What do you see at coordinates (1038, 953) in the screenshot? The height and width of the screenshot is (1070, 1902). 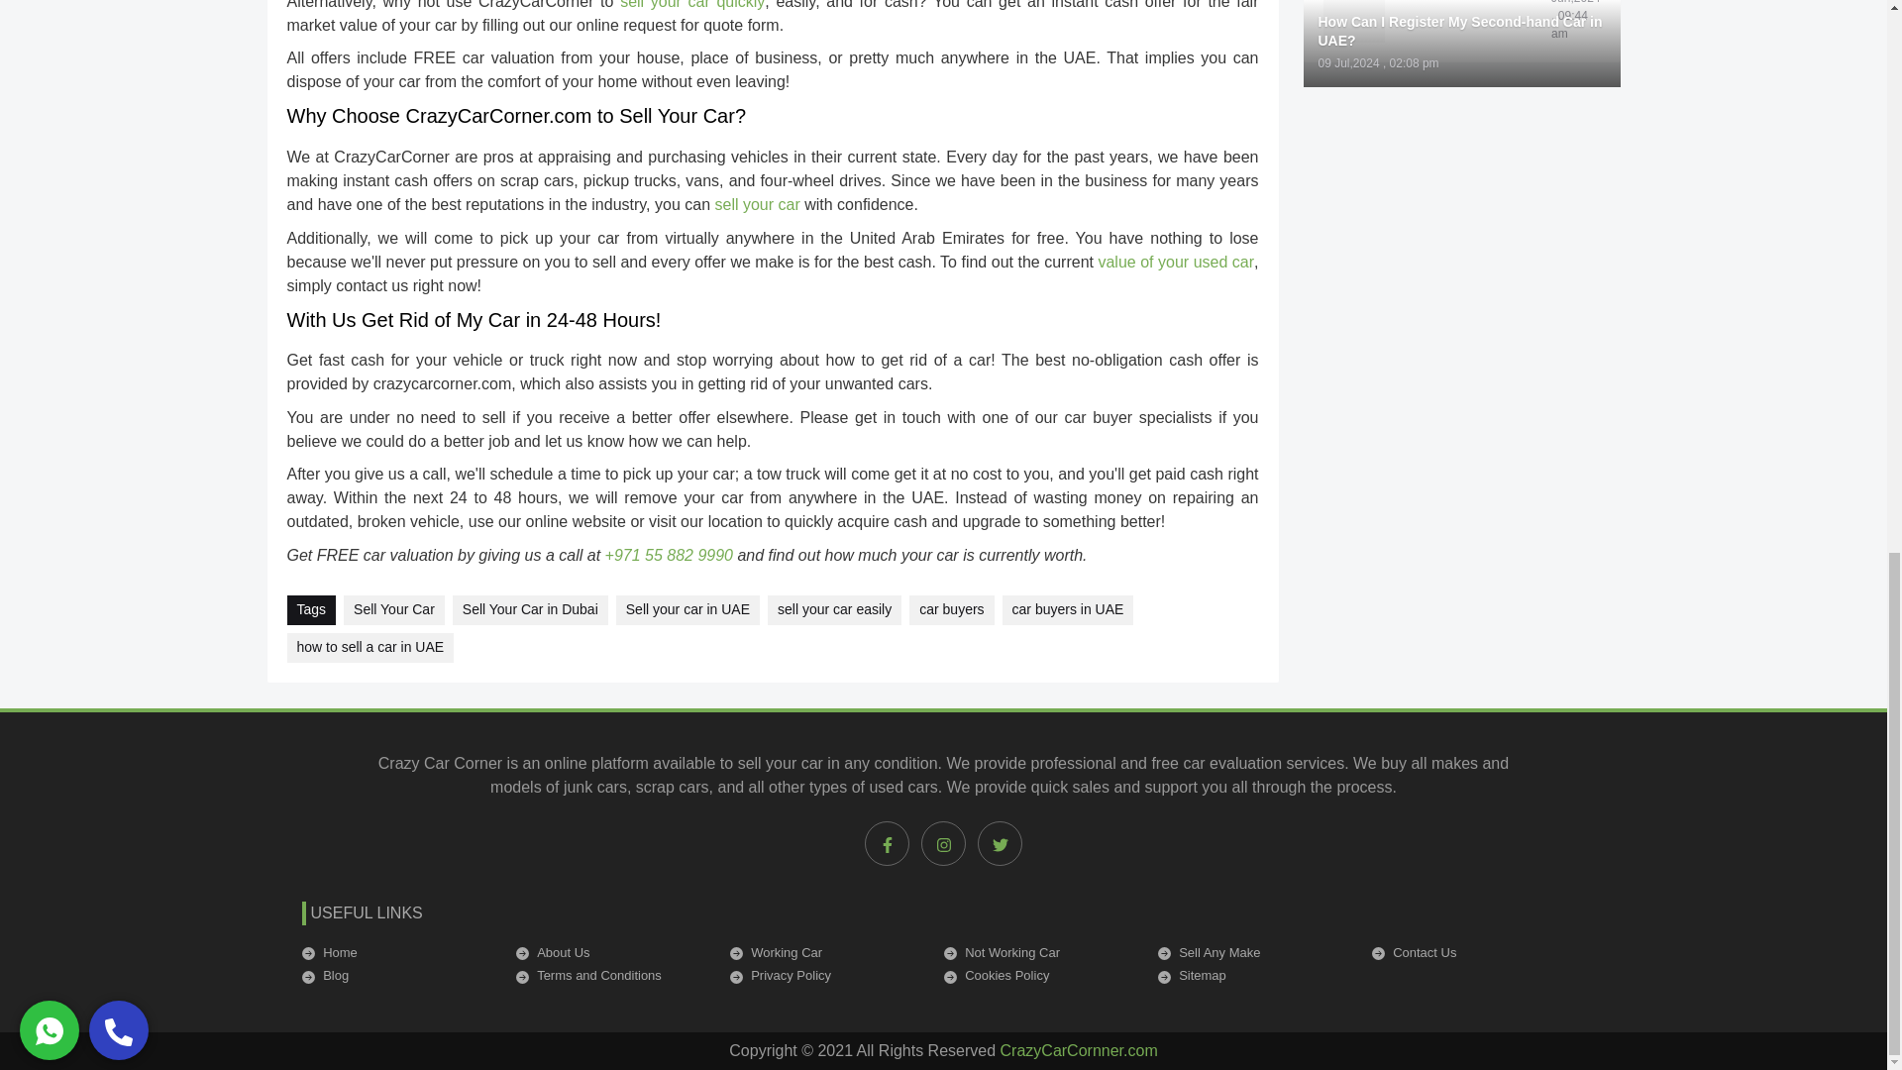 I see `Not Working Car` at bounding box center [1038, 953].